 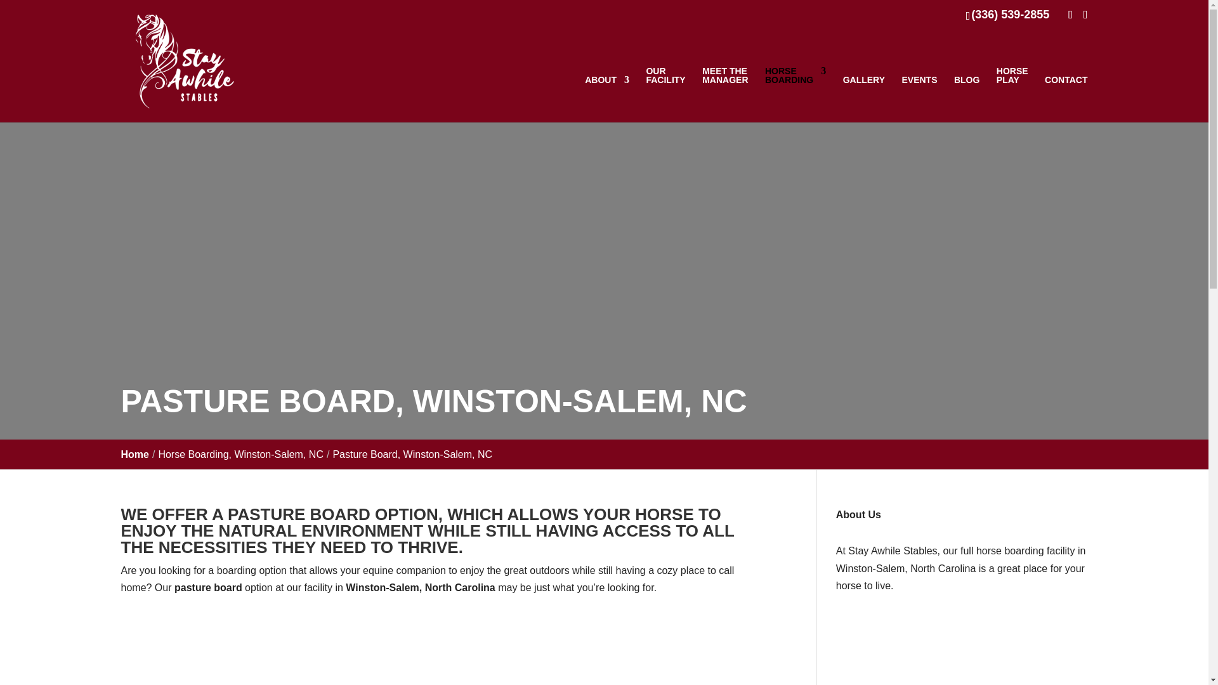 I want to click on CONTACT, so click(x=864, y=99).